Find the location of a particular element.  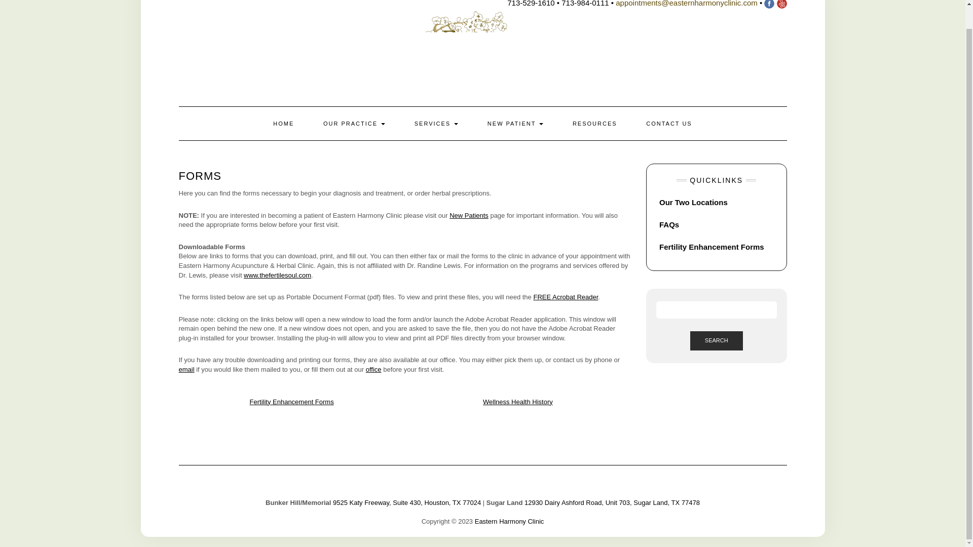

SERVICES is located at coordinates (436, 123).